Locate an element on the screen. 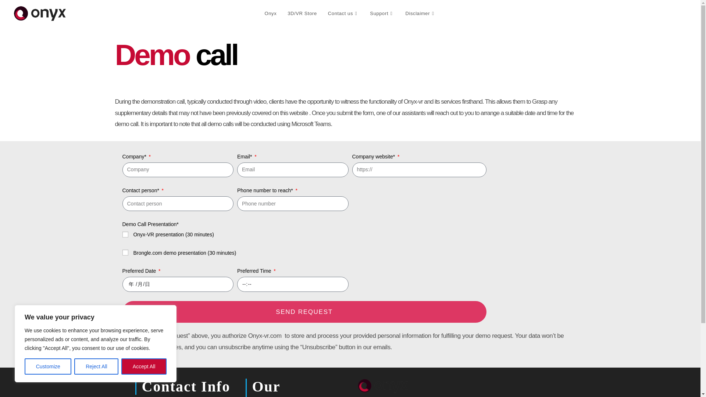 The width and height of the screenshot is (706, 397). Customize is located at coordinates (48, 366).